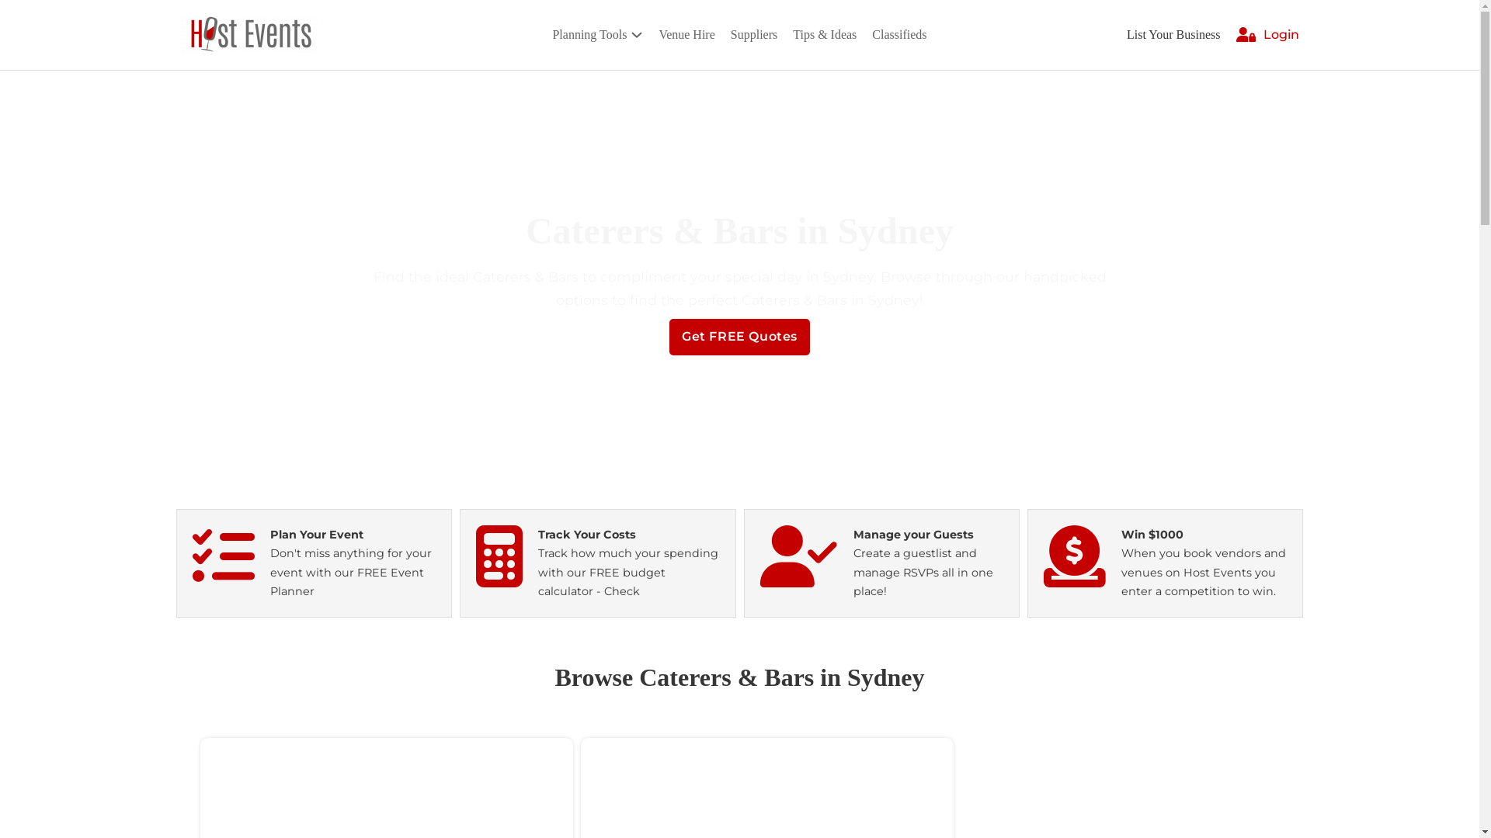 Image resolution: width=1491 pixels, height=838 pixels. Describe the element at coordinates (1173, 34) in the screenshot. I see `List Your Business` at that location.